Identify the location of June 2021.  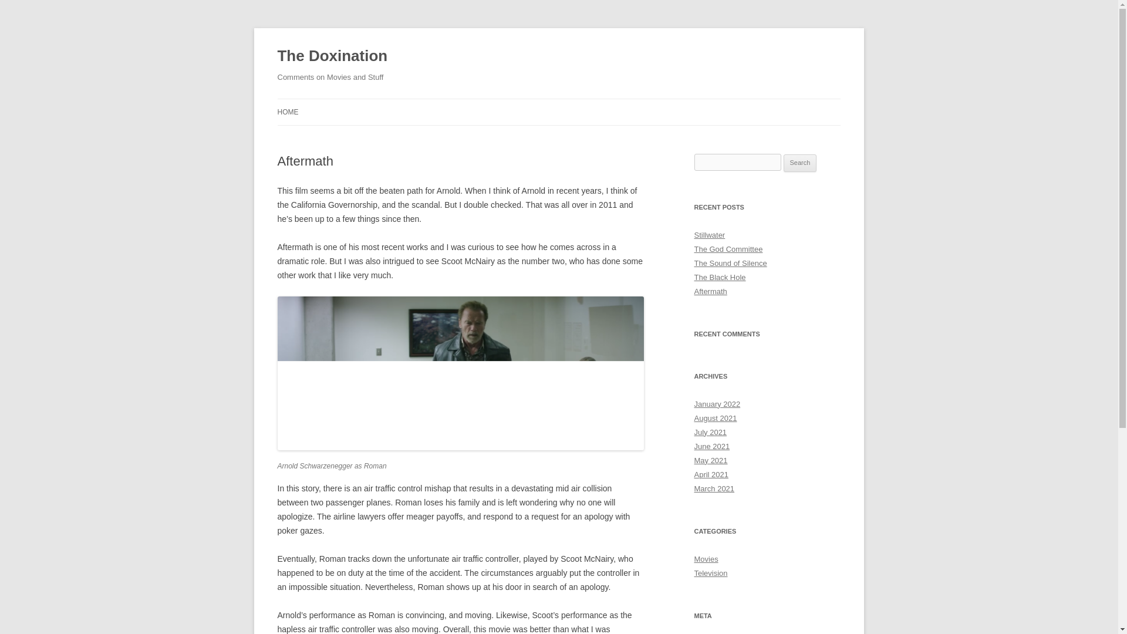
(711, 446).